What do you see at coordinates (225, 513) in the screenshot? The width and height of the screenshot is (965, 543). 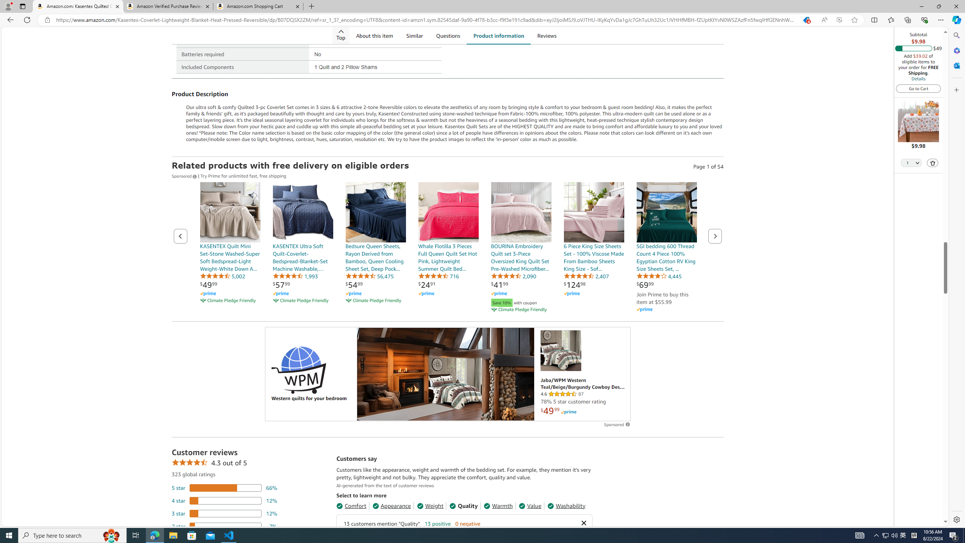 I see `12 percent of reviews have 3 stars` at bounding box center [225, 513].